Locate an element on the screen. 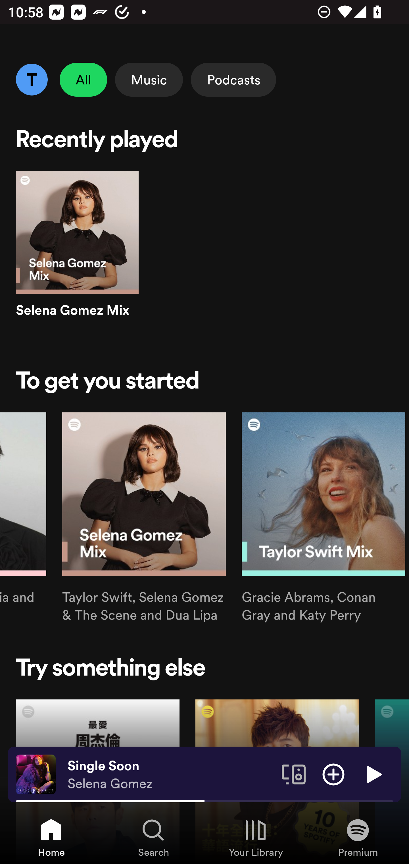 This screenshot has width=409, height=864. Single Soon Selena Gomez is located at coordinates (170, 774).